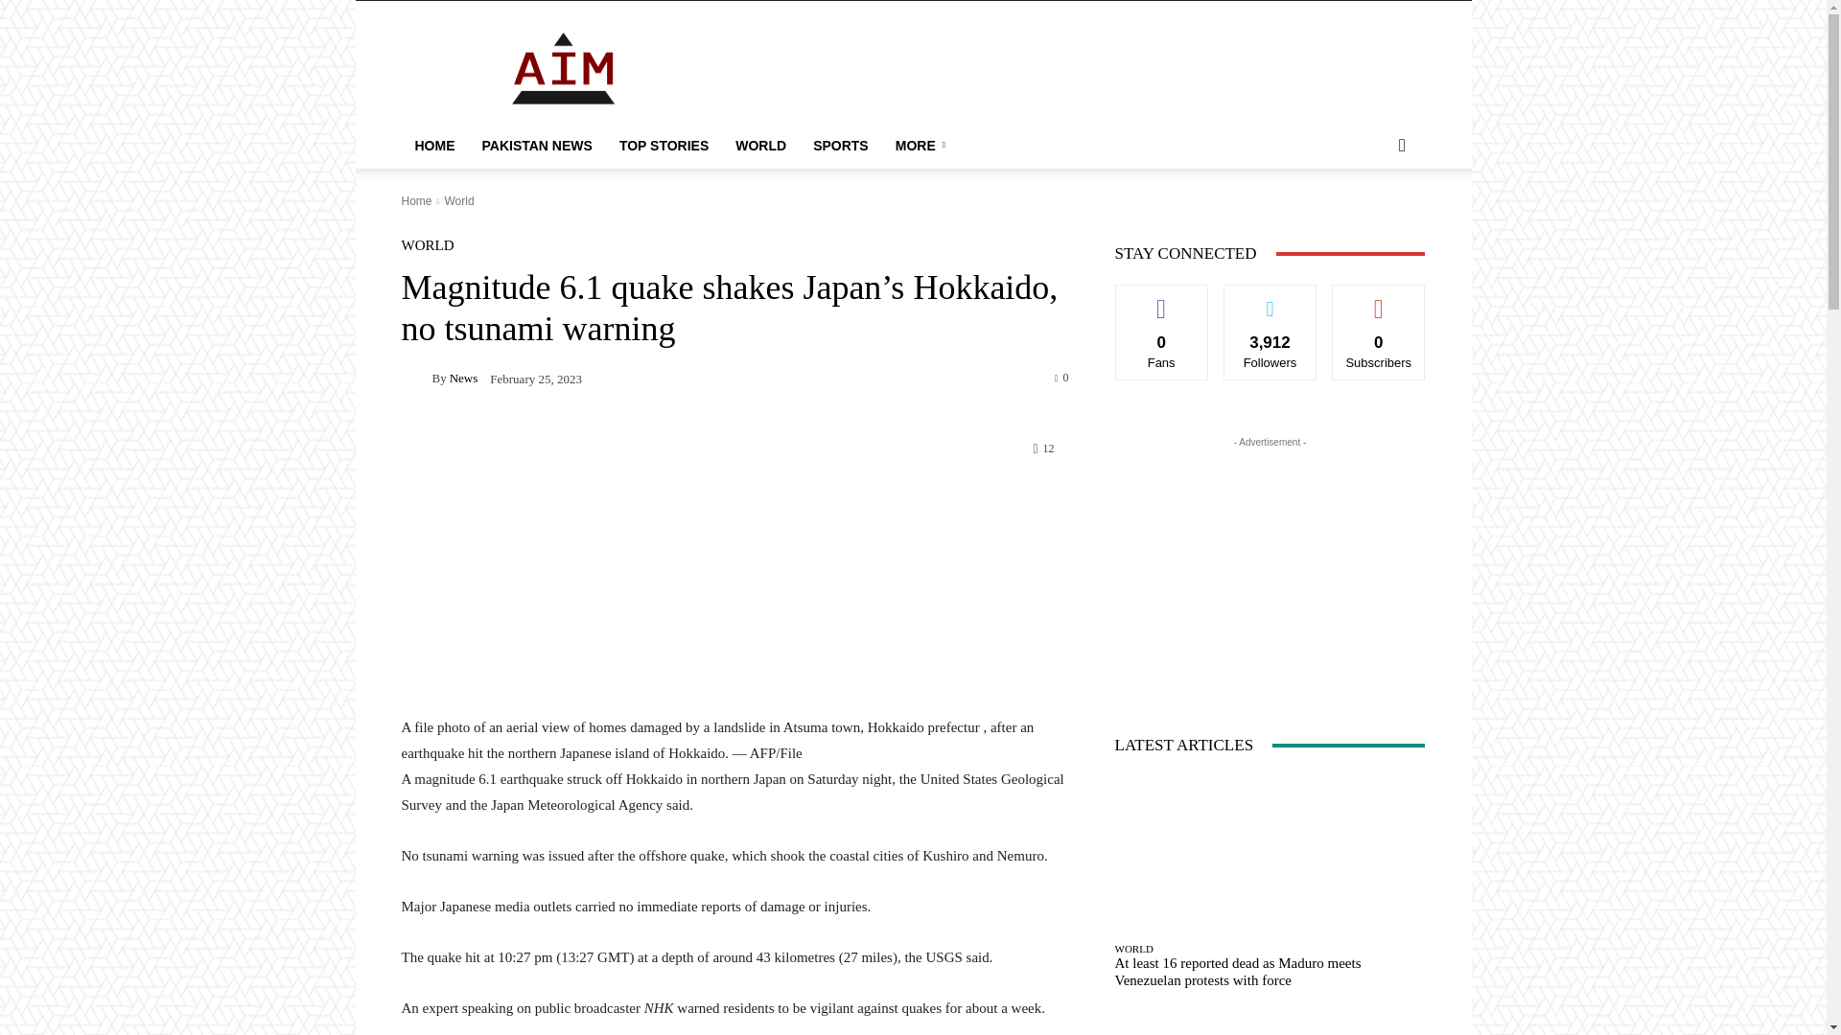 This screenshot has width=1841, height=1035. Describe the element at coordinates (458, 201) in the screenshot. I see `World` at that location.